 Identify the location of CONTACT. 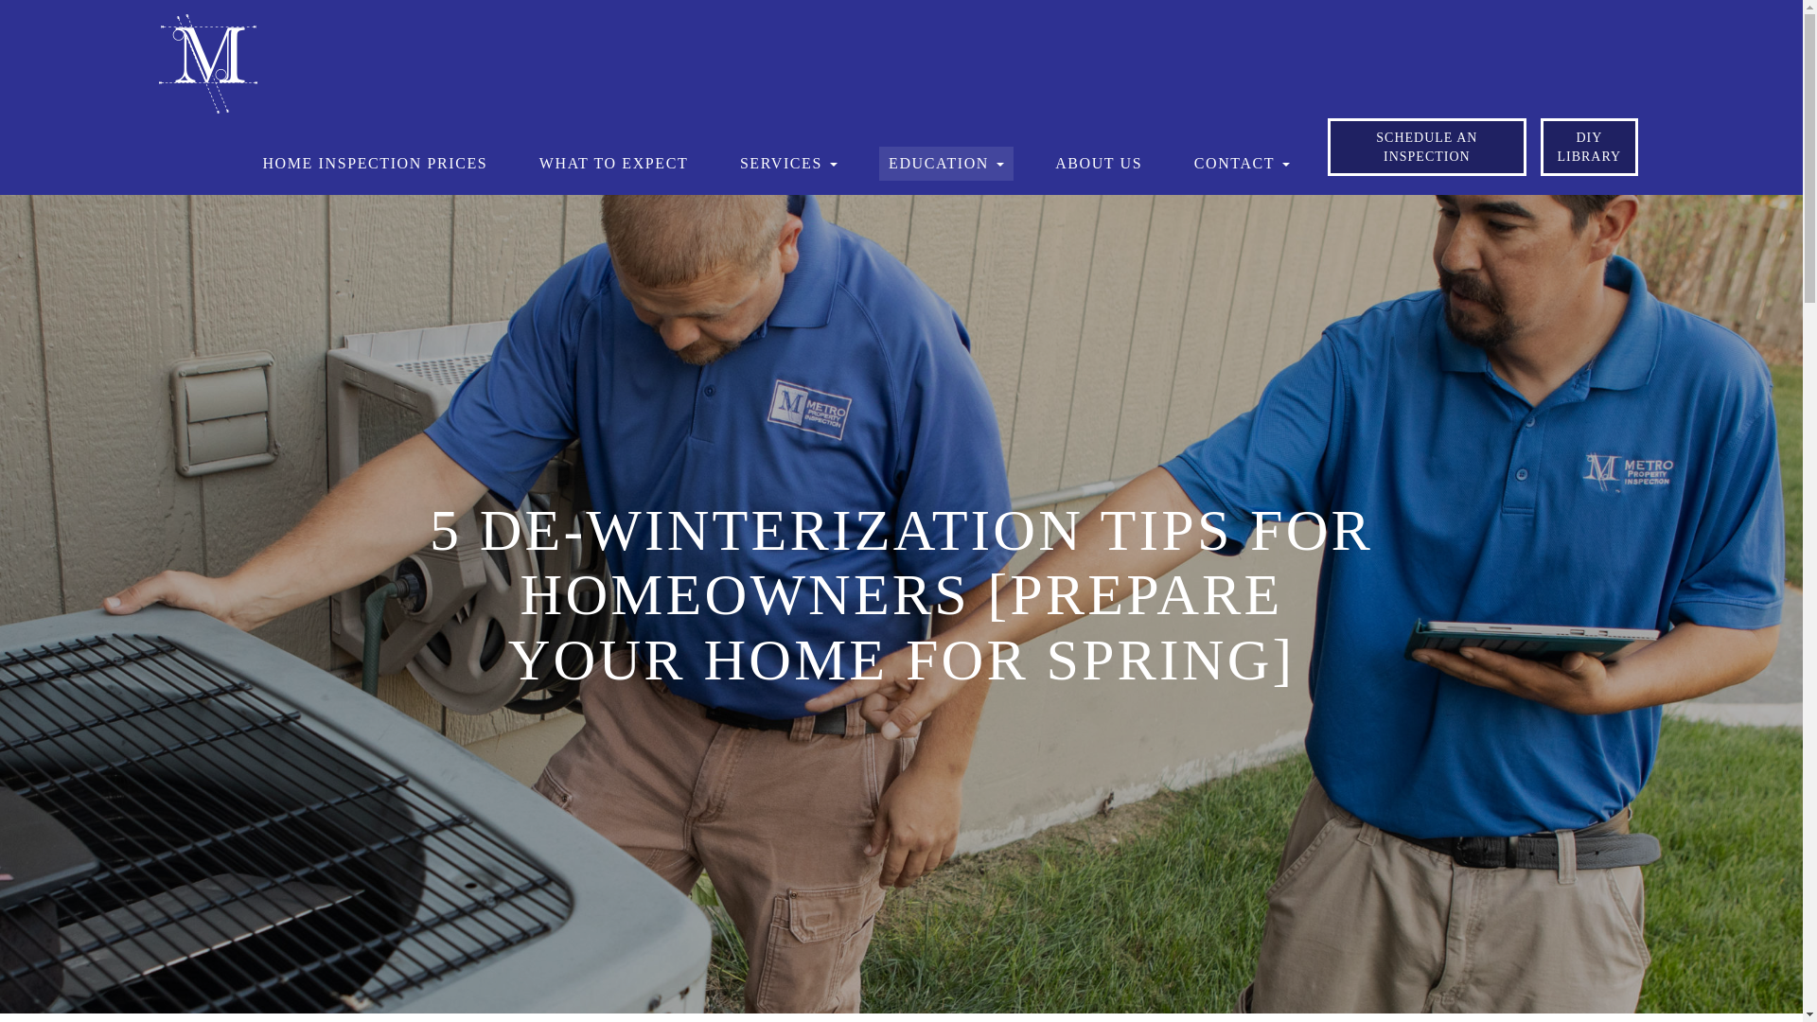
(1242, 164).